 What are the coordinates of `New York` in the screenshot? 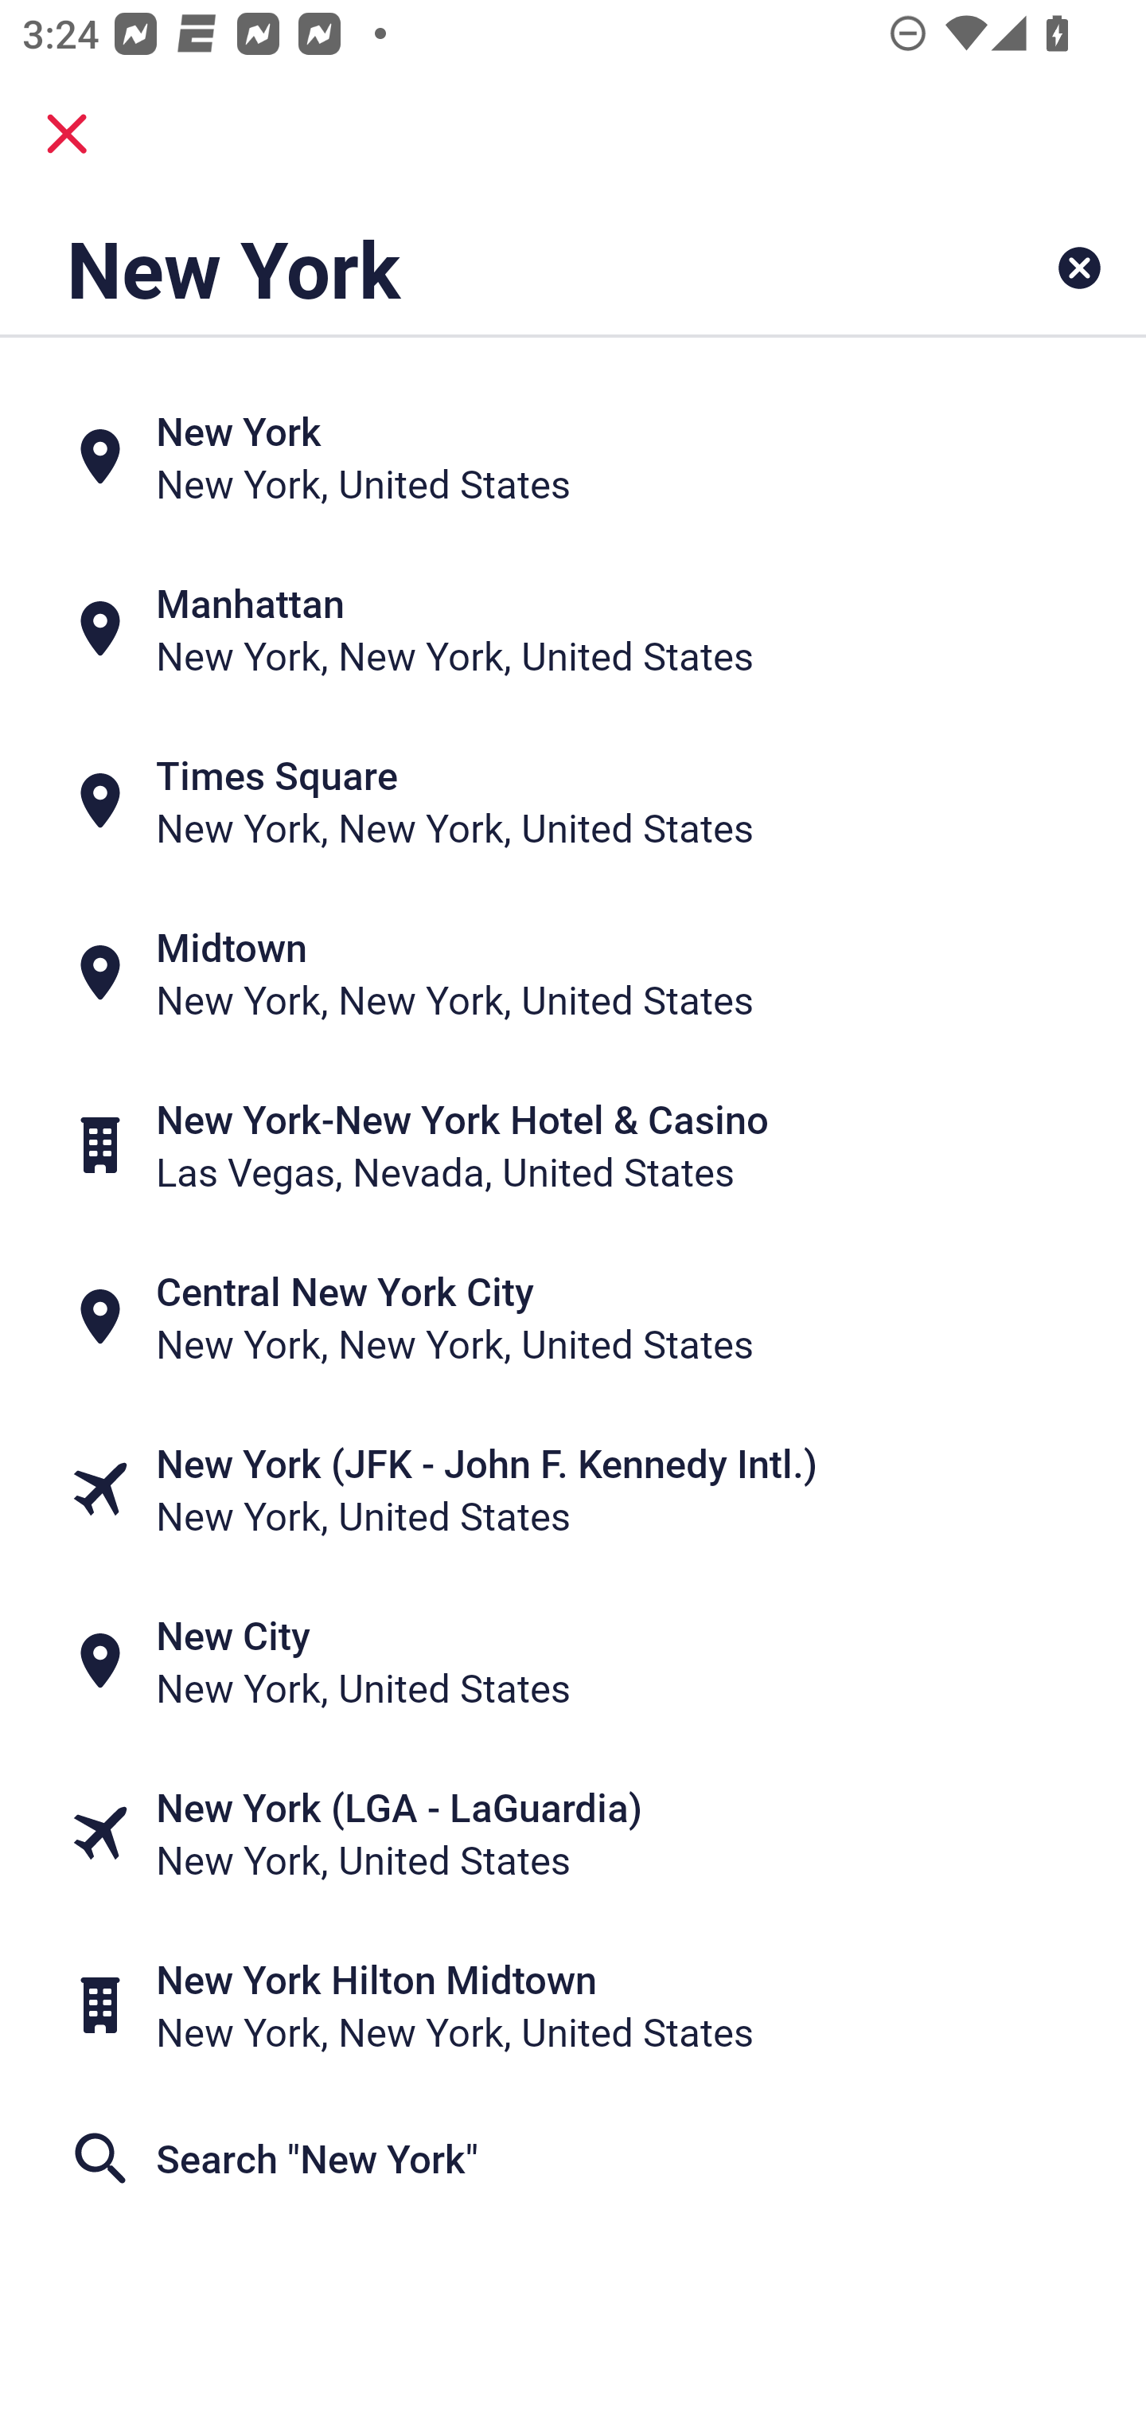 It's located at (473, 268).